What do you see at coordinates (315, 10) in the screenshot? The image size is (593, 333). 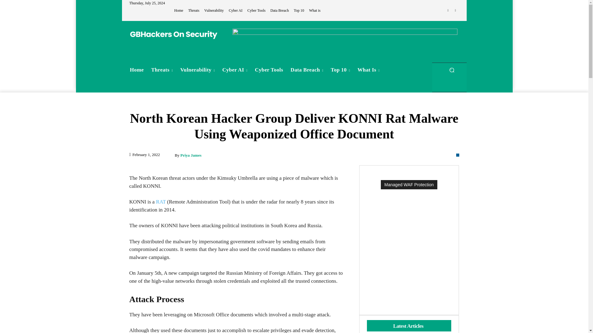 I see `What is` at bounding box center [315, 10].